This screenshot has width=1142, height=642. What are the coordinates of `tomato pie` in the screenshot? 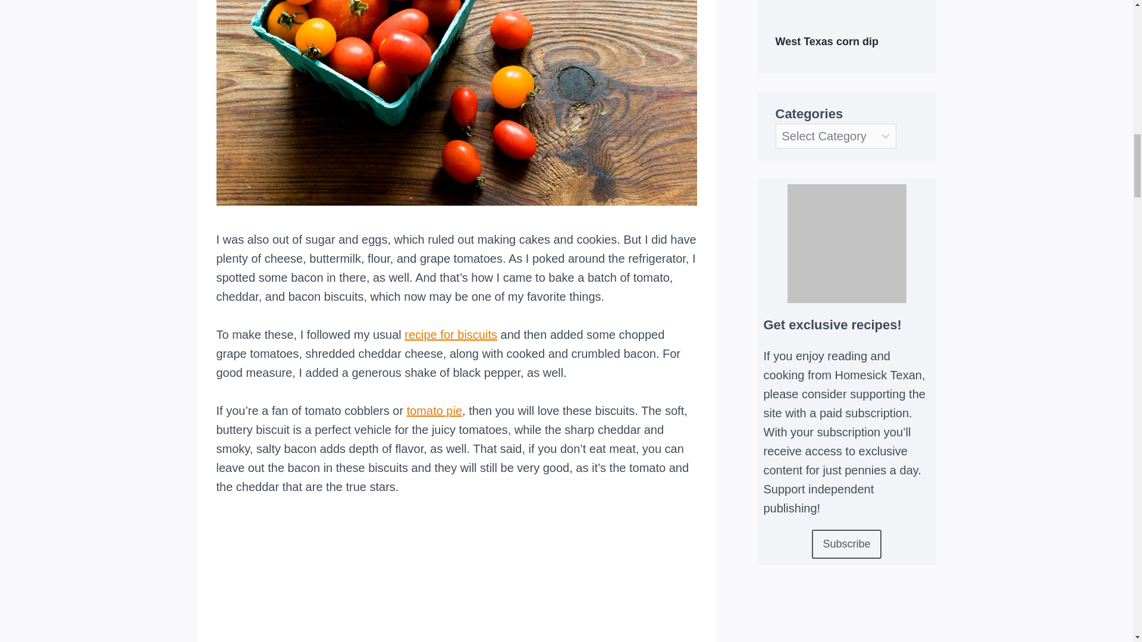 It's located at (434, 411).